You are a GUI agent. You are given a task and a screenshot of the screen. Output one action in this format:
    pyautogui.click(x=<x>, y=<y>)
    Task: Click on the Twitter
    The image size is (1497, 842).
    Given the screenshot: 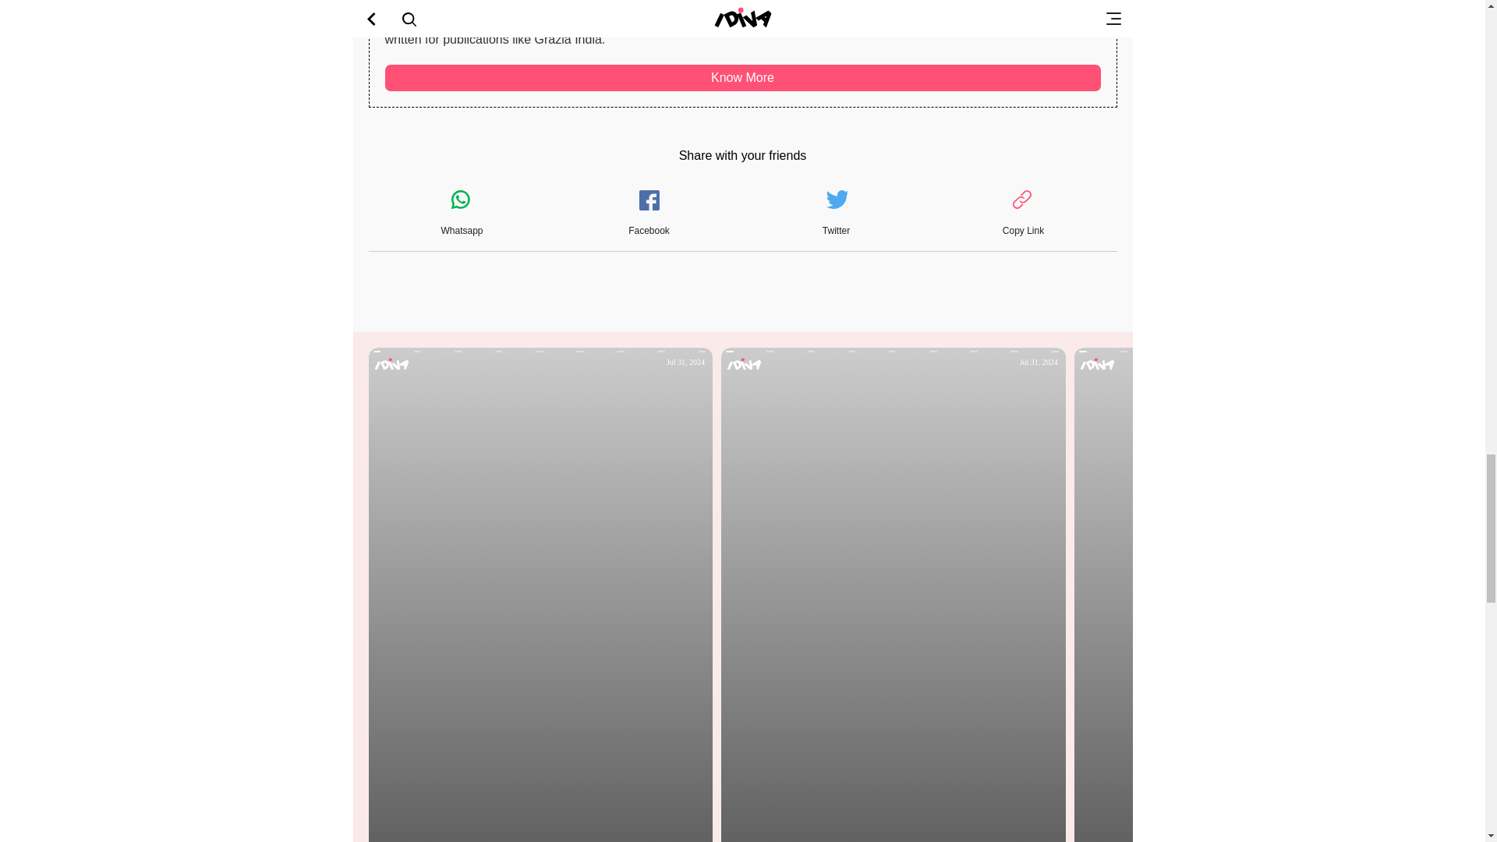 What is the action you would take?
    pyautogui.click(x=836, y=214)
    